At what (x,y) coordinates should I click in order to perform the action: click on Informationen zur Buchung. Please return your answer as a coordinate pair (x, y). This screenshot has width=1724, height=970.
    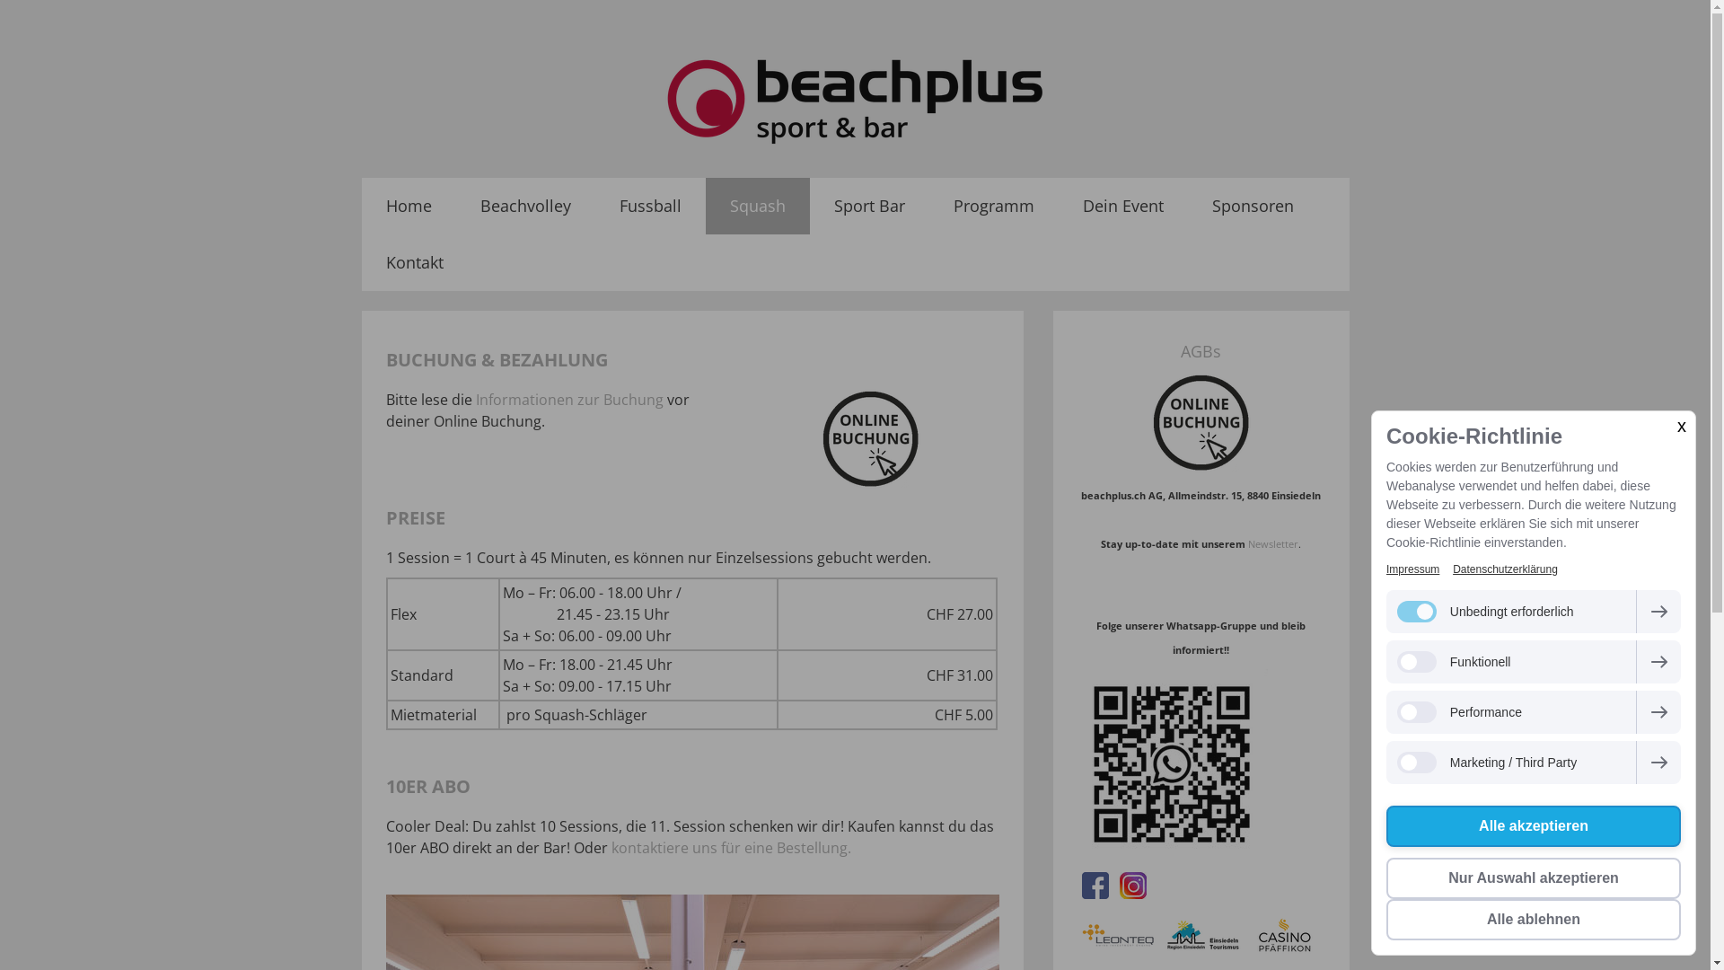
    Looking at the image, I should click on (569, 400).